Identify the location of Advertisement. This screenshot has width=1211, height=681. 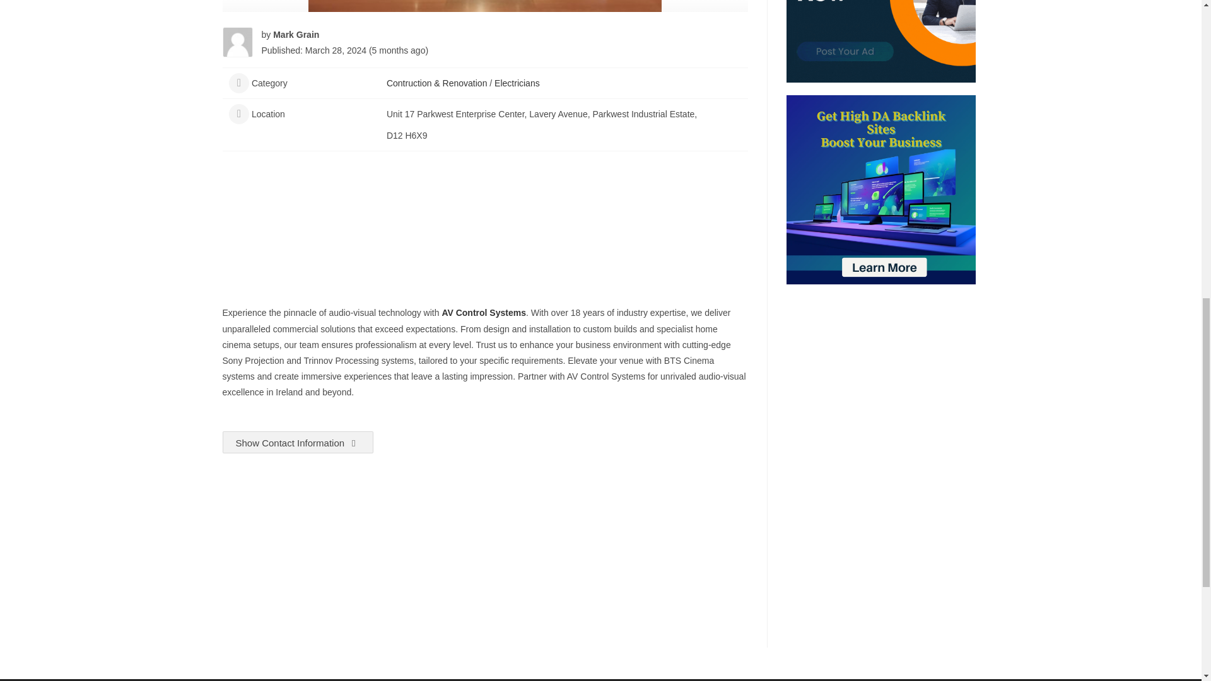
(484, 545).